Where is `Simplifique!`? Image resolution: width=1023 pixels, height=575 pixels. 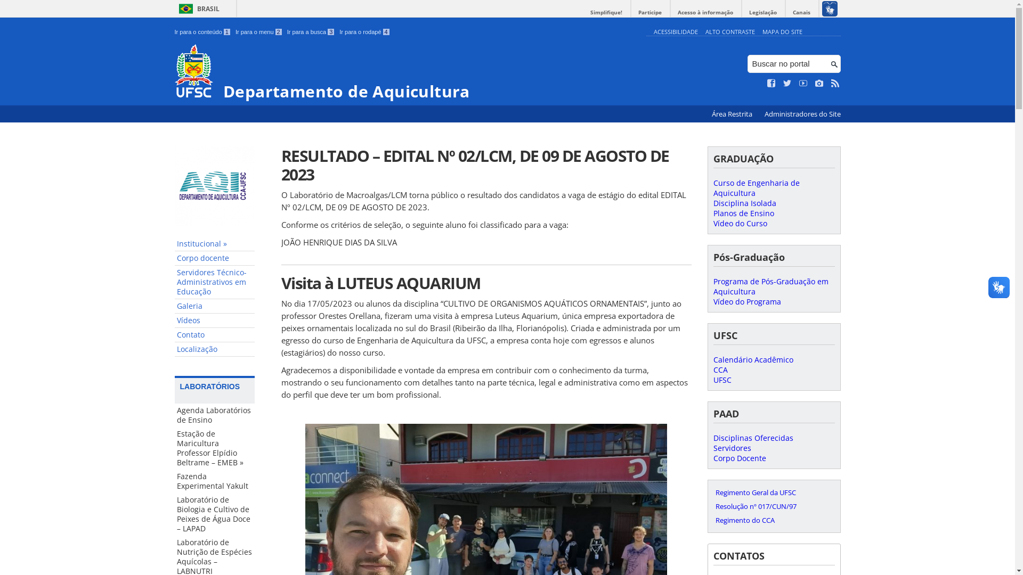 Simplifique! is located at coordinates (606, 13).